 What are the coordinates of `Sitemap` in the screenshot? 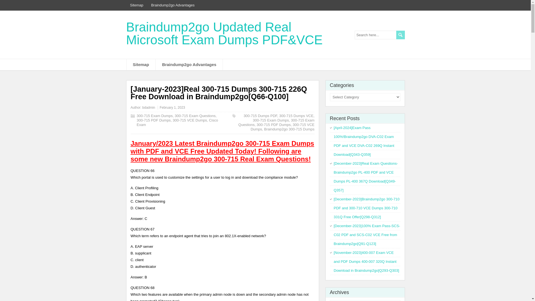 It's located at (137, 5).